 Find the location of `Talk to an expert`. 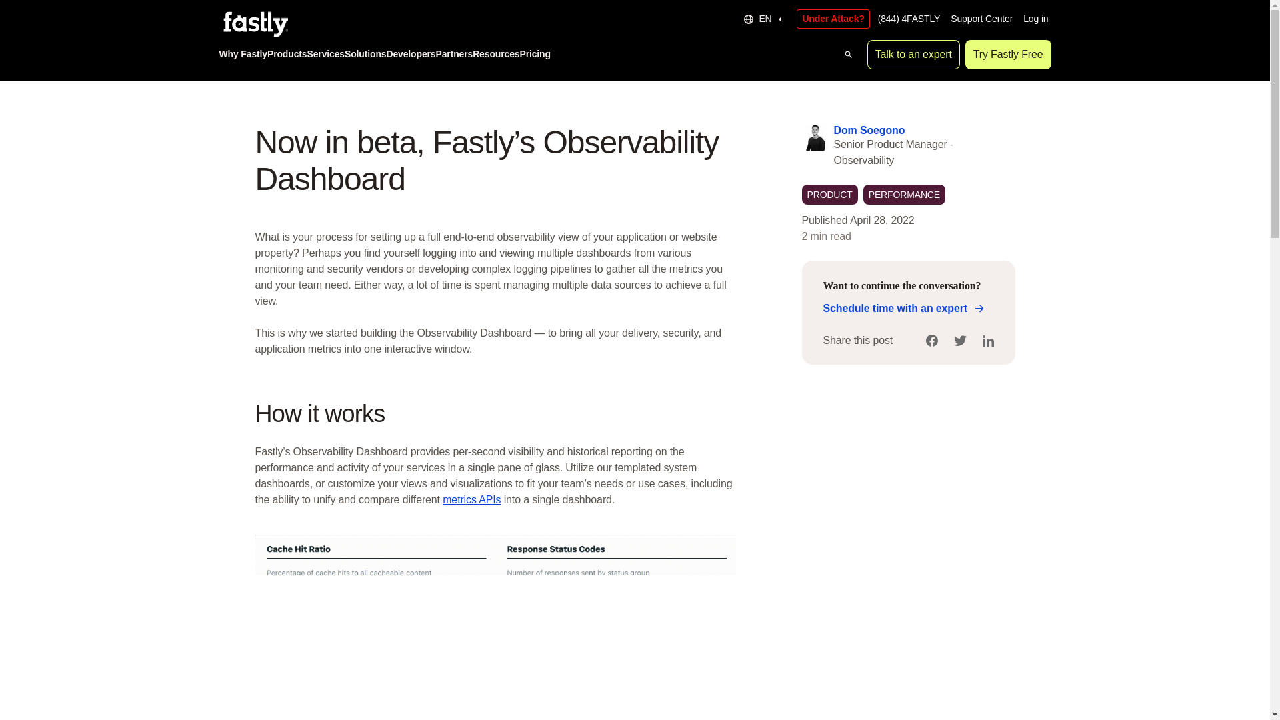

Talk to an expert is located at coordinates (913, 55).